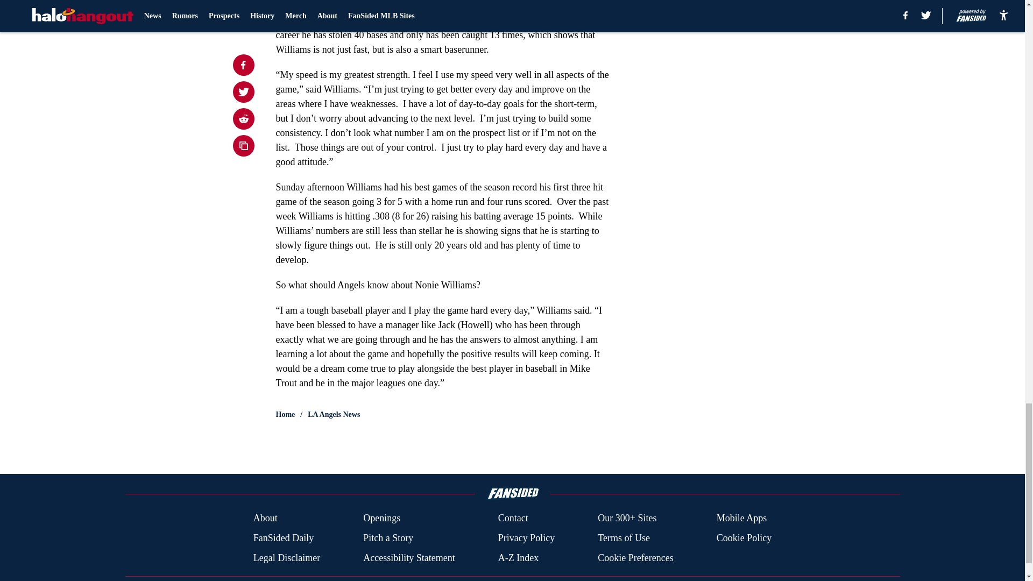  Describe the element at coordinates (265, 519) in the screenshot. I see `About` at that location.